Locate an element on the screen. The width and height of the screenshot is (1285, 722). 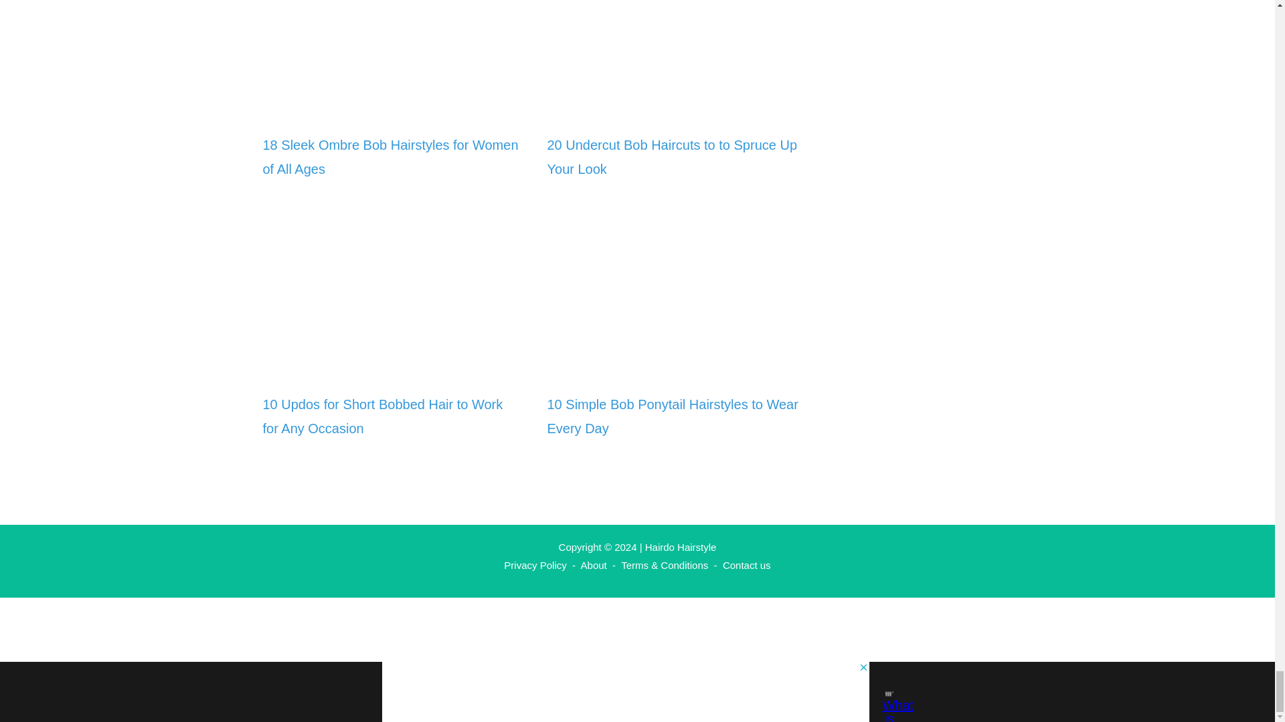
10 Updos for Short Bobbed Hair to Work for Any Occasion is located at coordinates (381, 416).